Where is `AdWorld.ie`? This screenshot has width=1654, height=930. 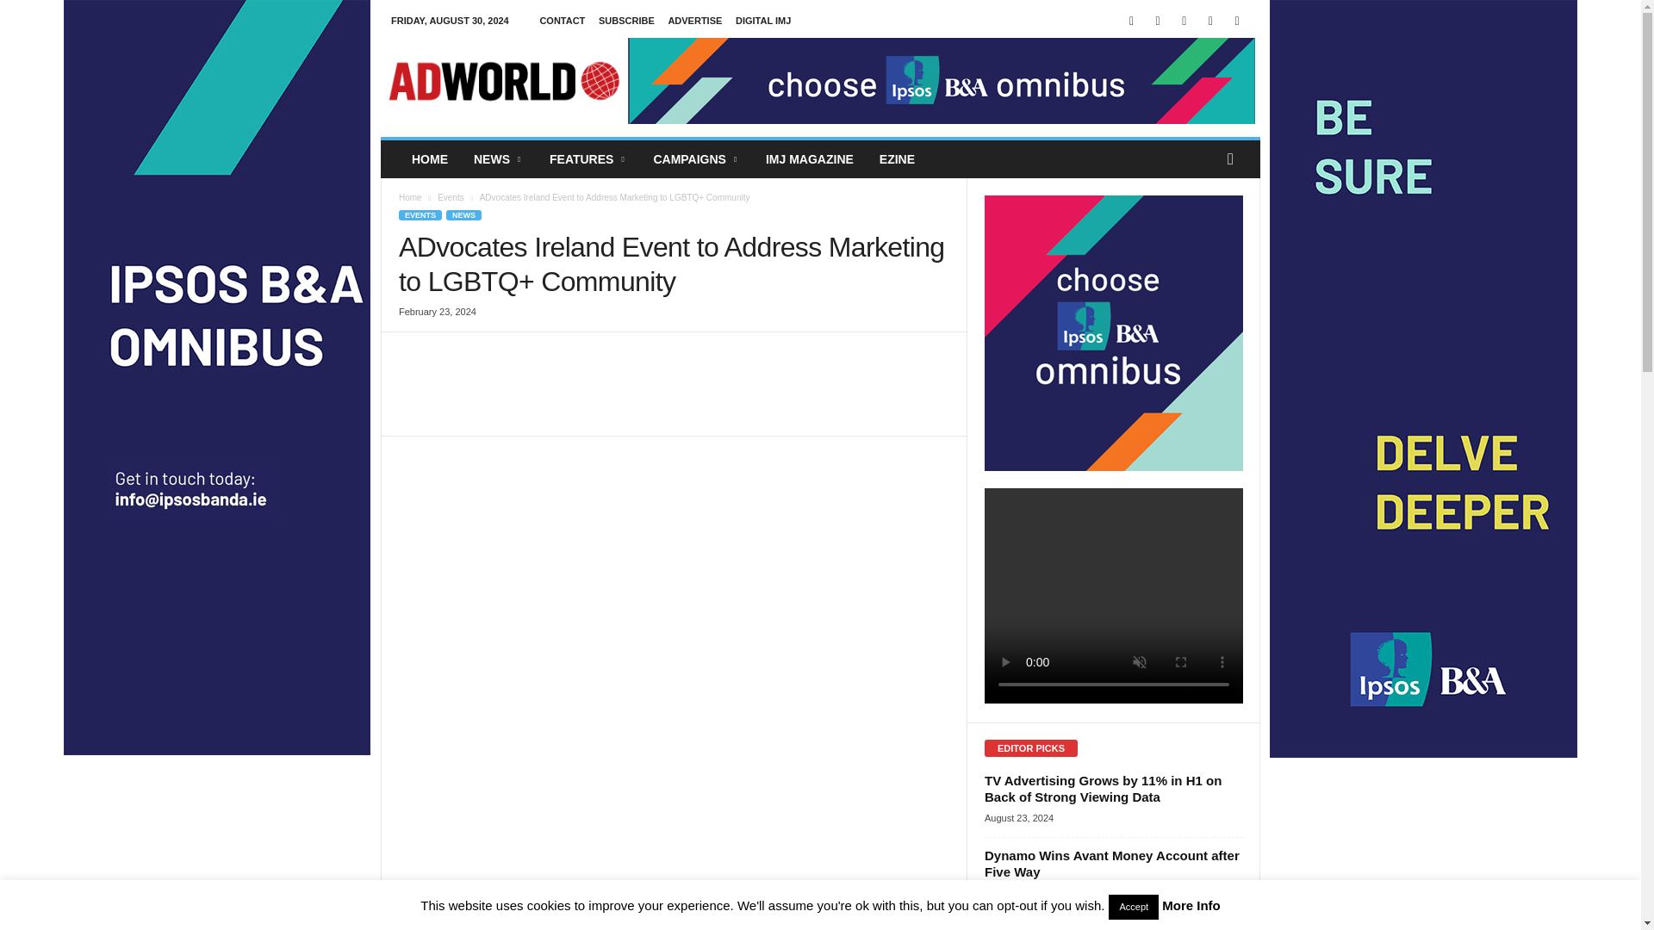 AdWorld.ie is located at coordinates (503, 81).